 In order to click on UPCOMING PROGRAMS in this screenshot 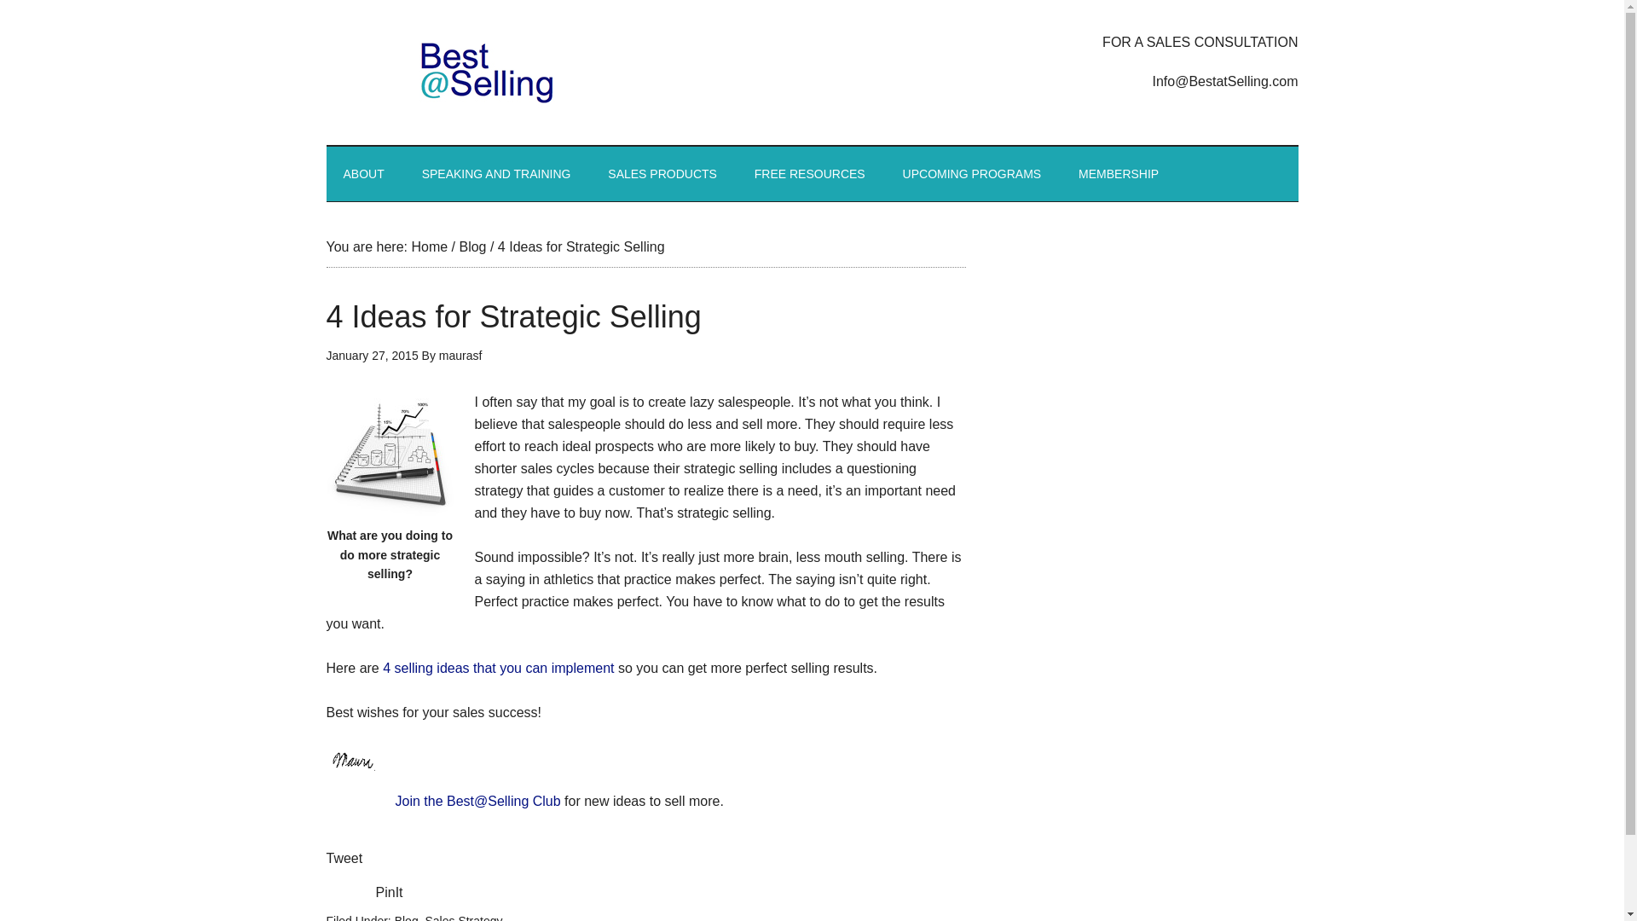, I will do `click(972, 174)`.